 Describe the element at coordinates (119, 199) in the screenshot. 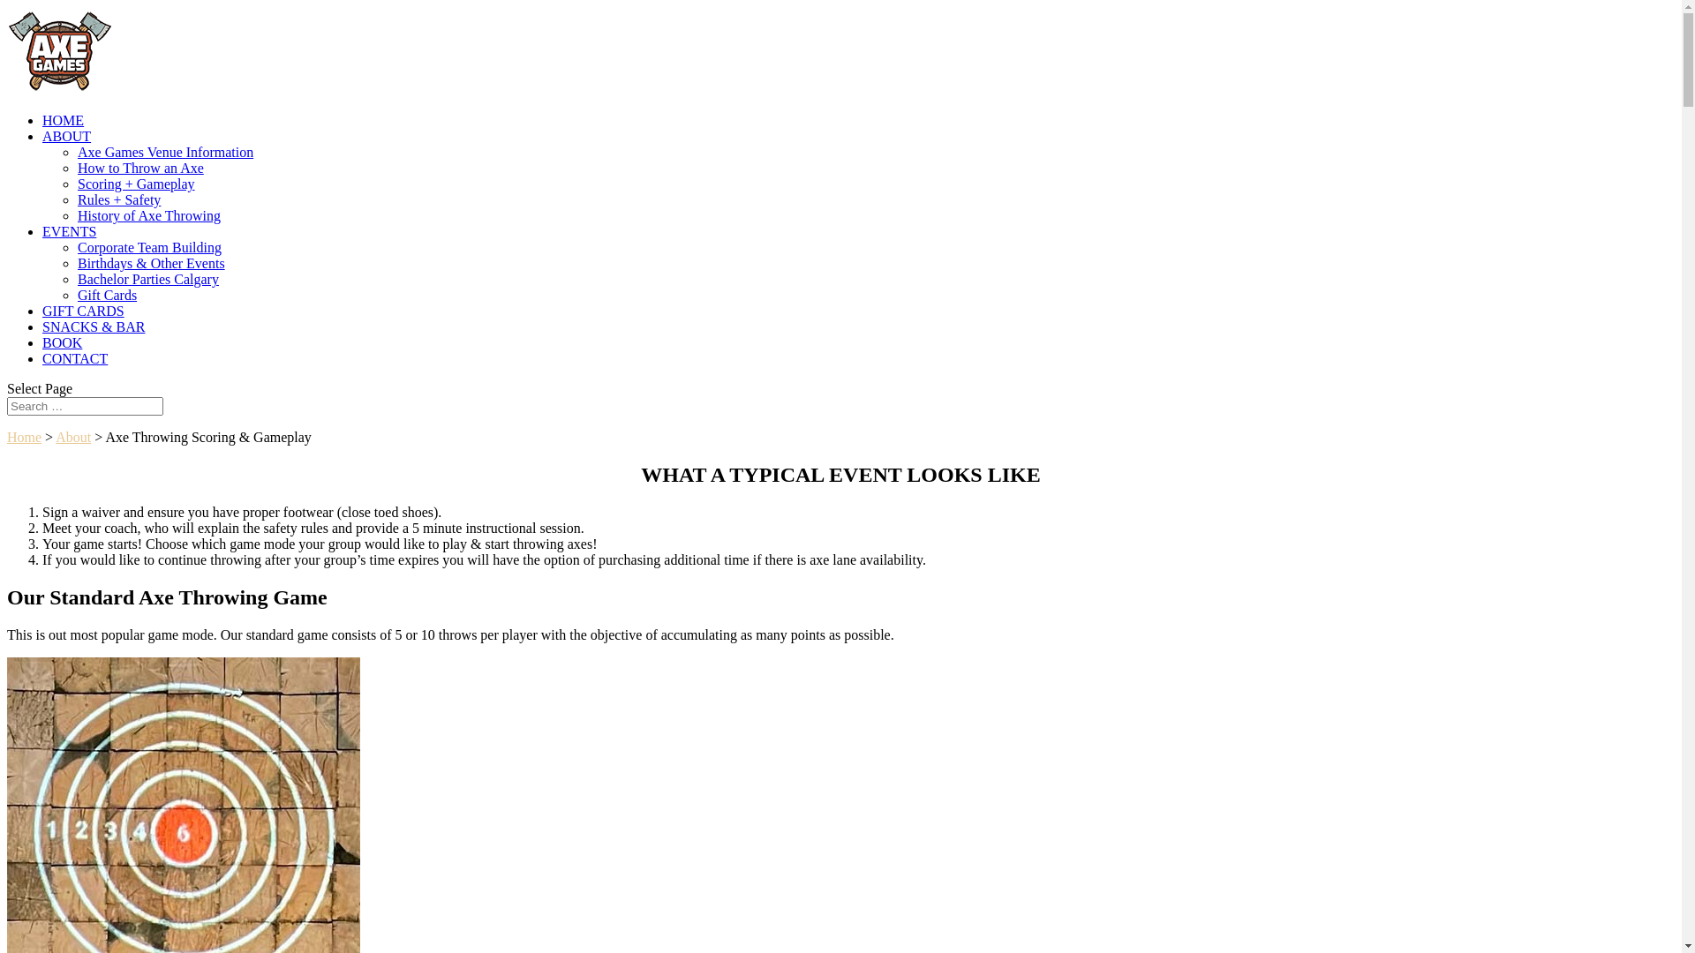

I see `Rules + Safety` at that location.